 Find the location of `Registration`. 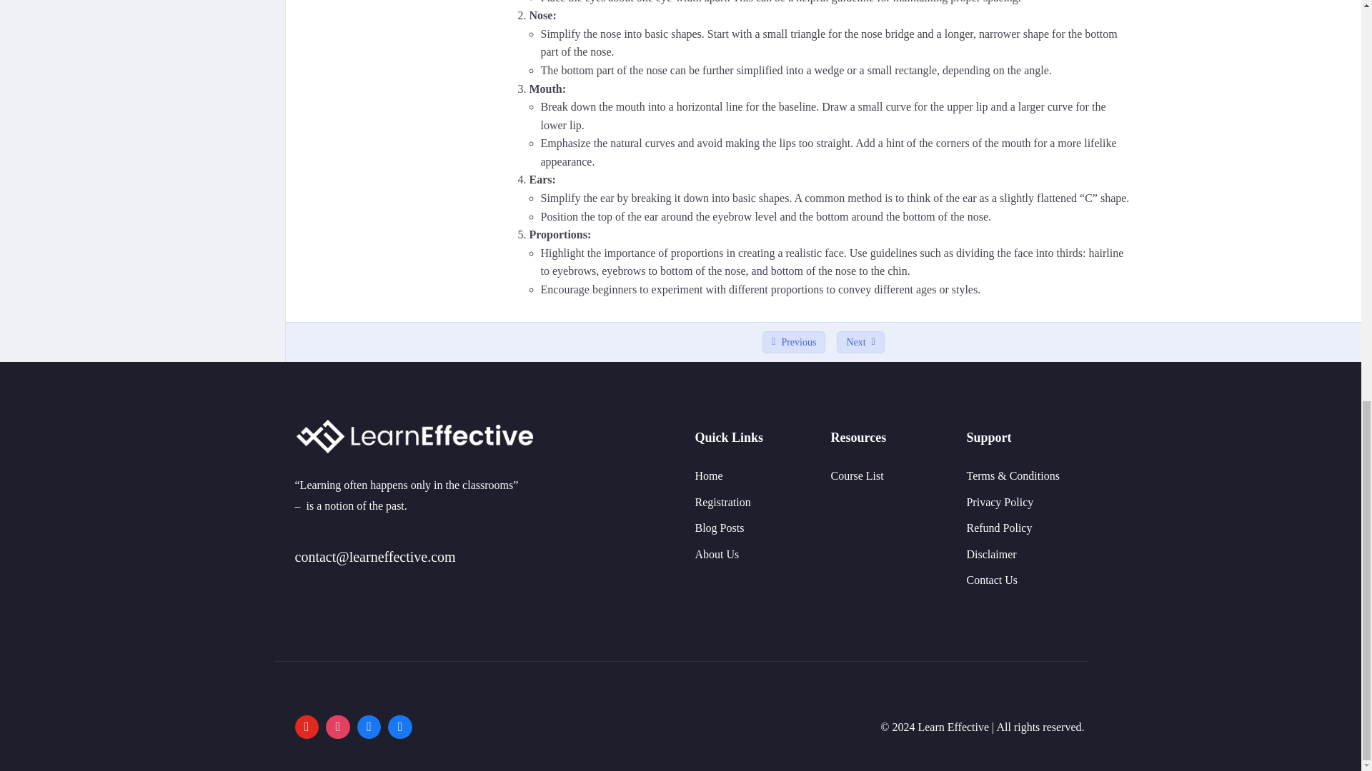

Registration is located at coordinates (722, 502).